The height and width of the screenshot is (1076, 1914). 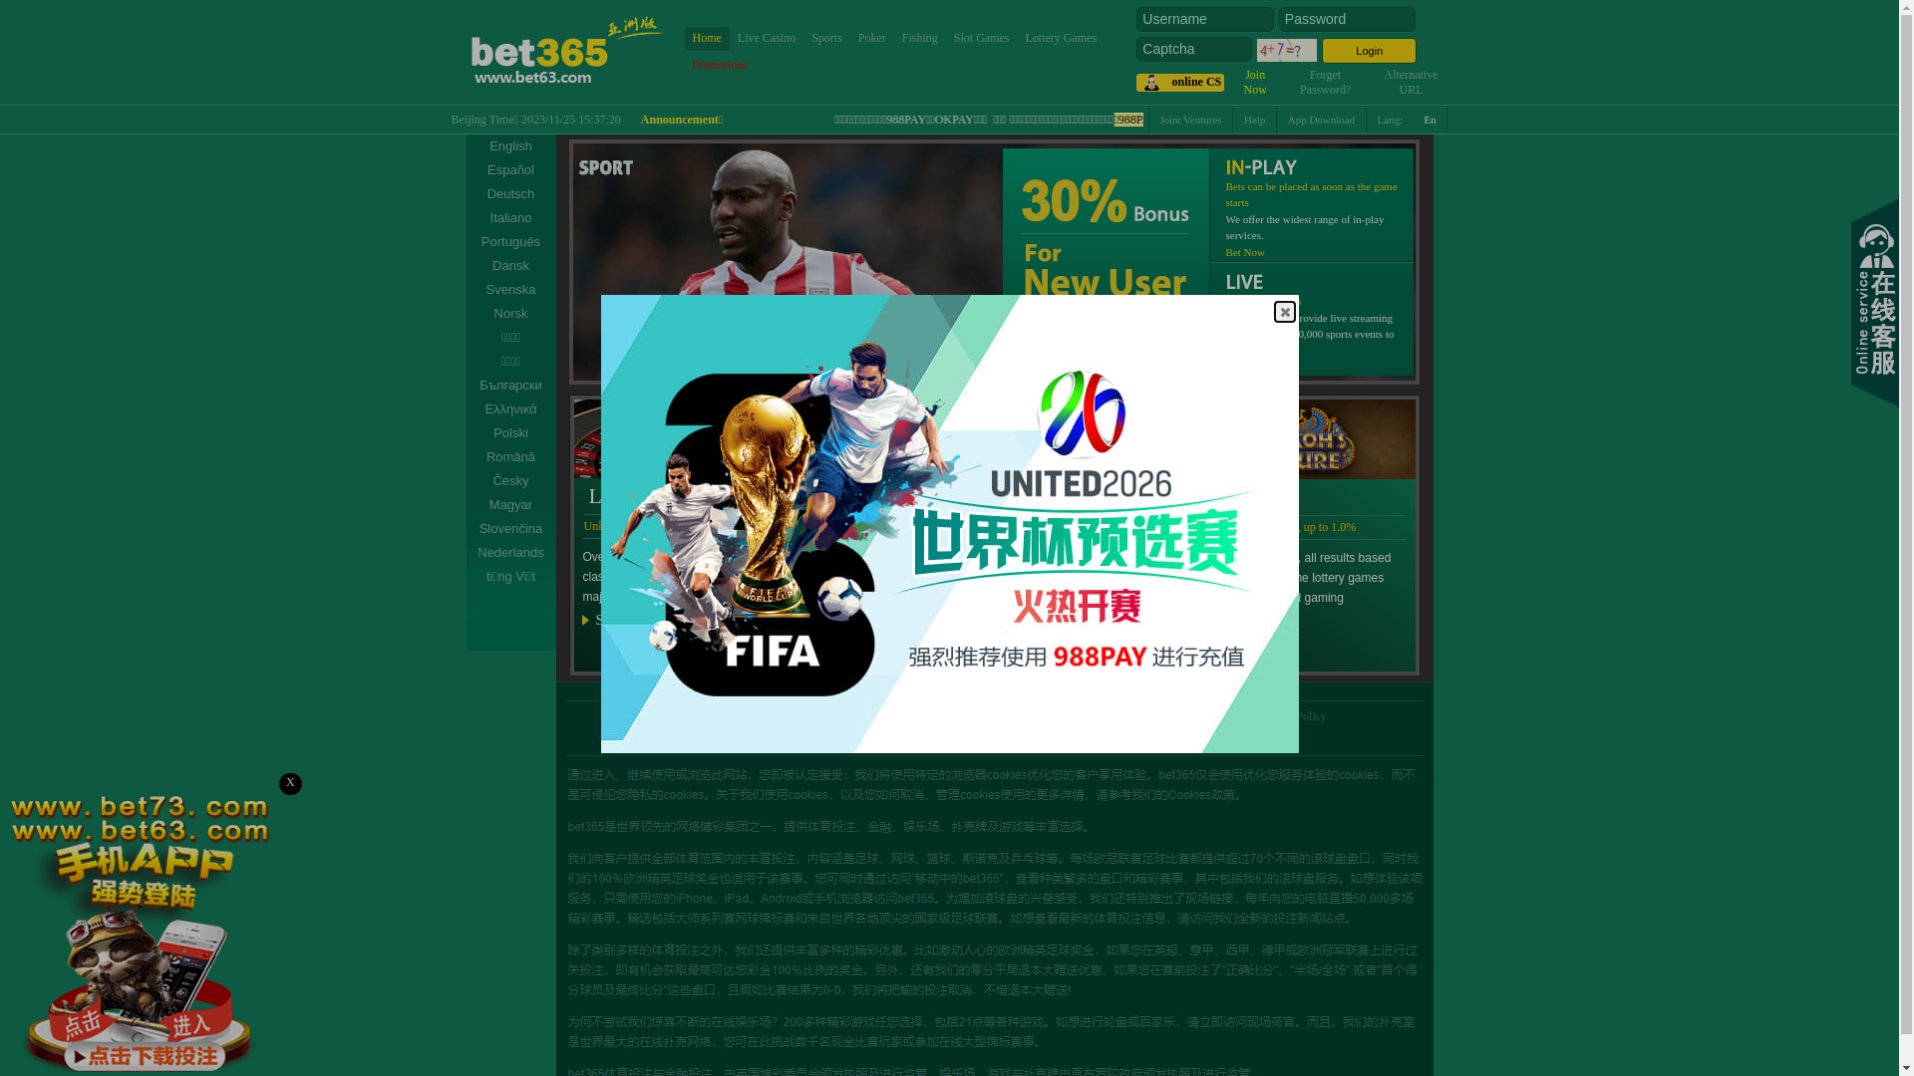 What do you see at coordinates (1326, 82) in the screenshot?
I see `Forget Password?` at bounding box center [1326, 82].